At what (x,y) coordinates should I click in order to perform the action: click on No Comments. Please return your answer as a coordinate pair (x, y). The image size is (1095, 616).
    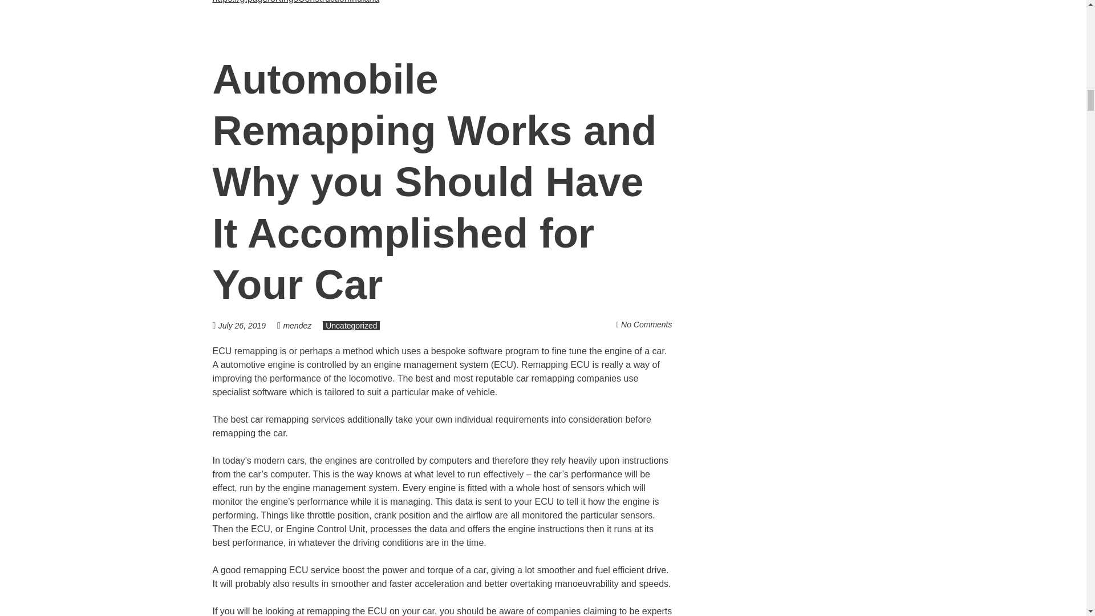
    Looking at the image, I should click on (646, 324).